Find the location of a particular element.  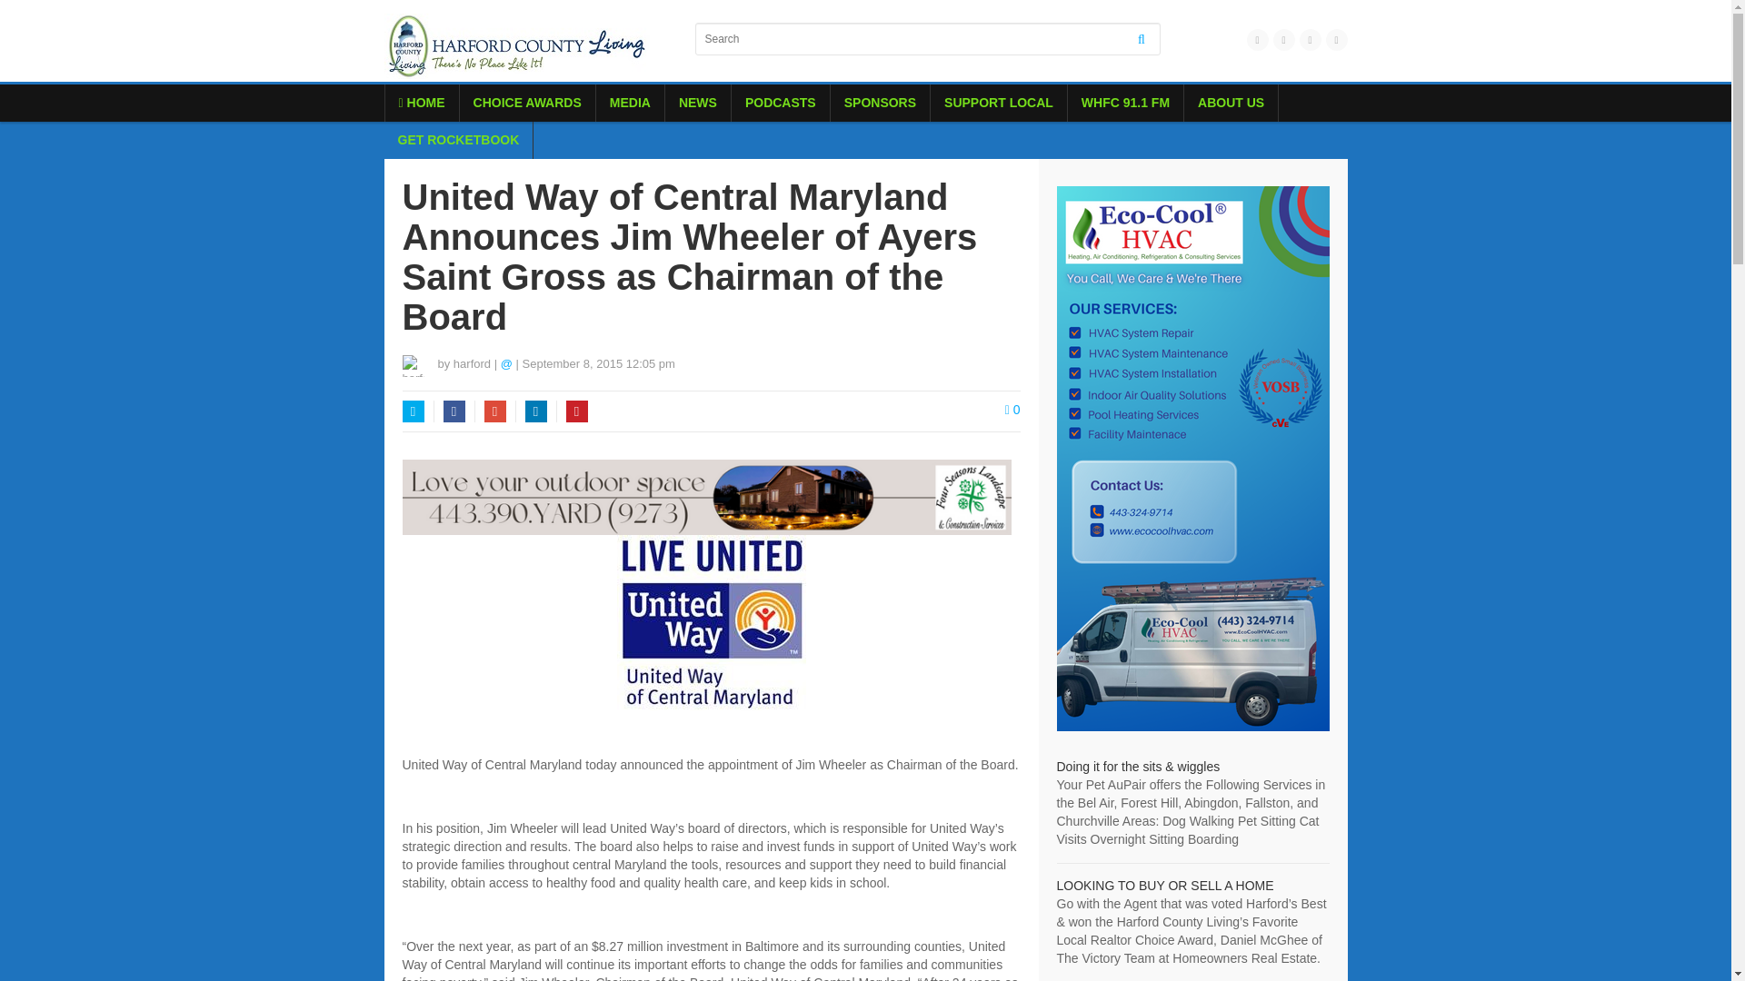

WHFC 91.1 FM is located at coordinates (1125, 102).